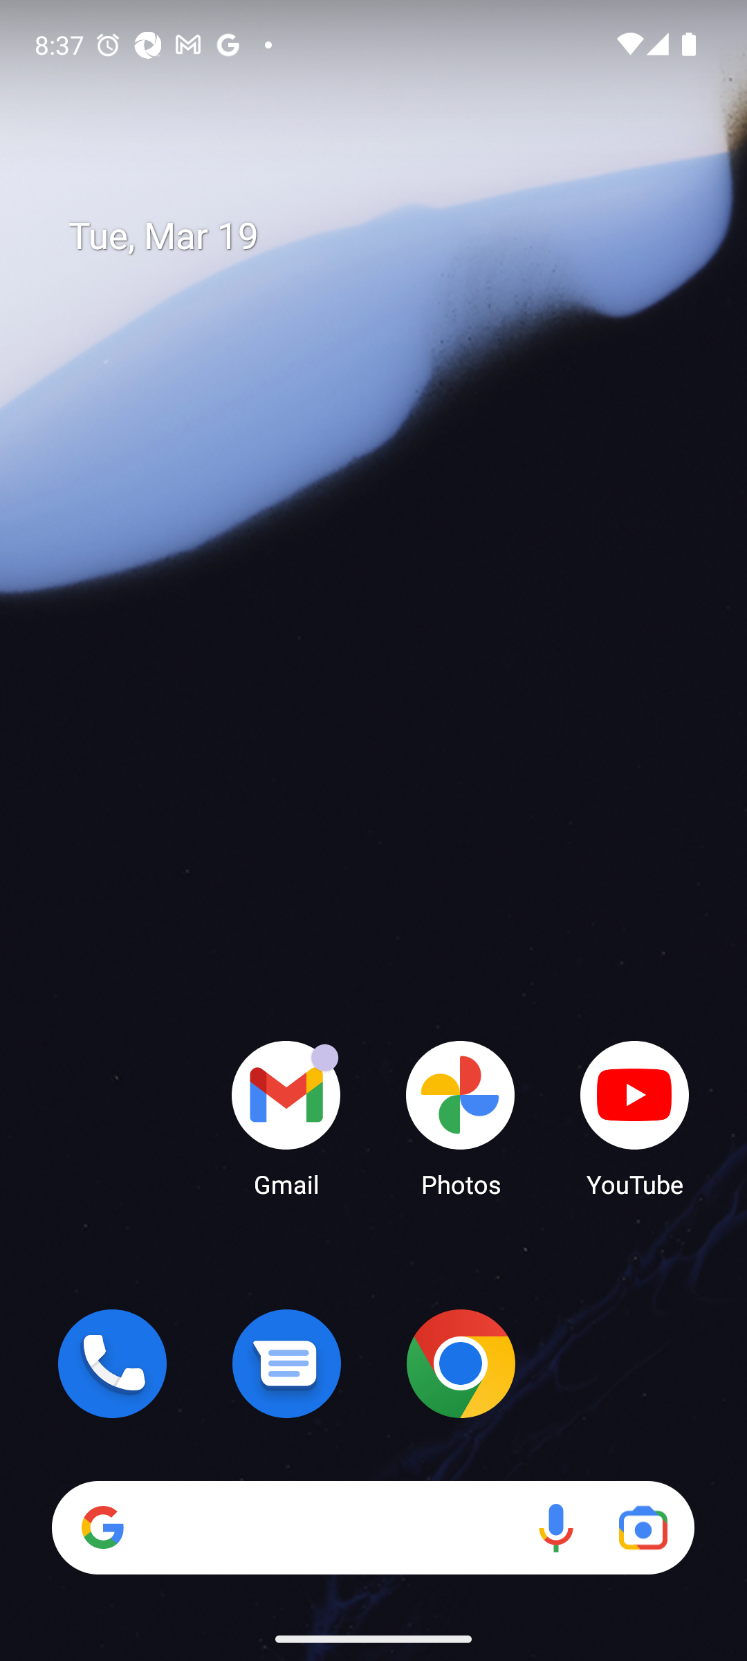  Describe the element at coordinates (556, 1527) in the screenshot. I see `Voice search` at that location.